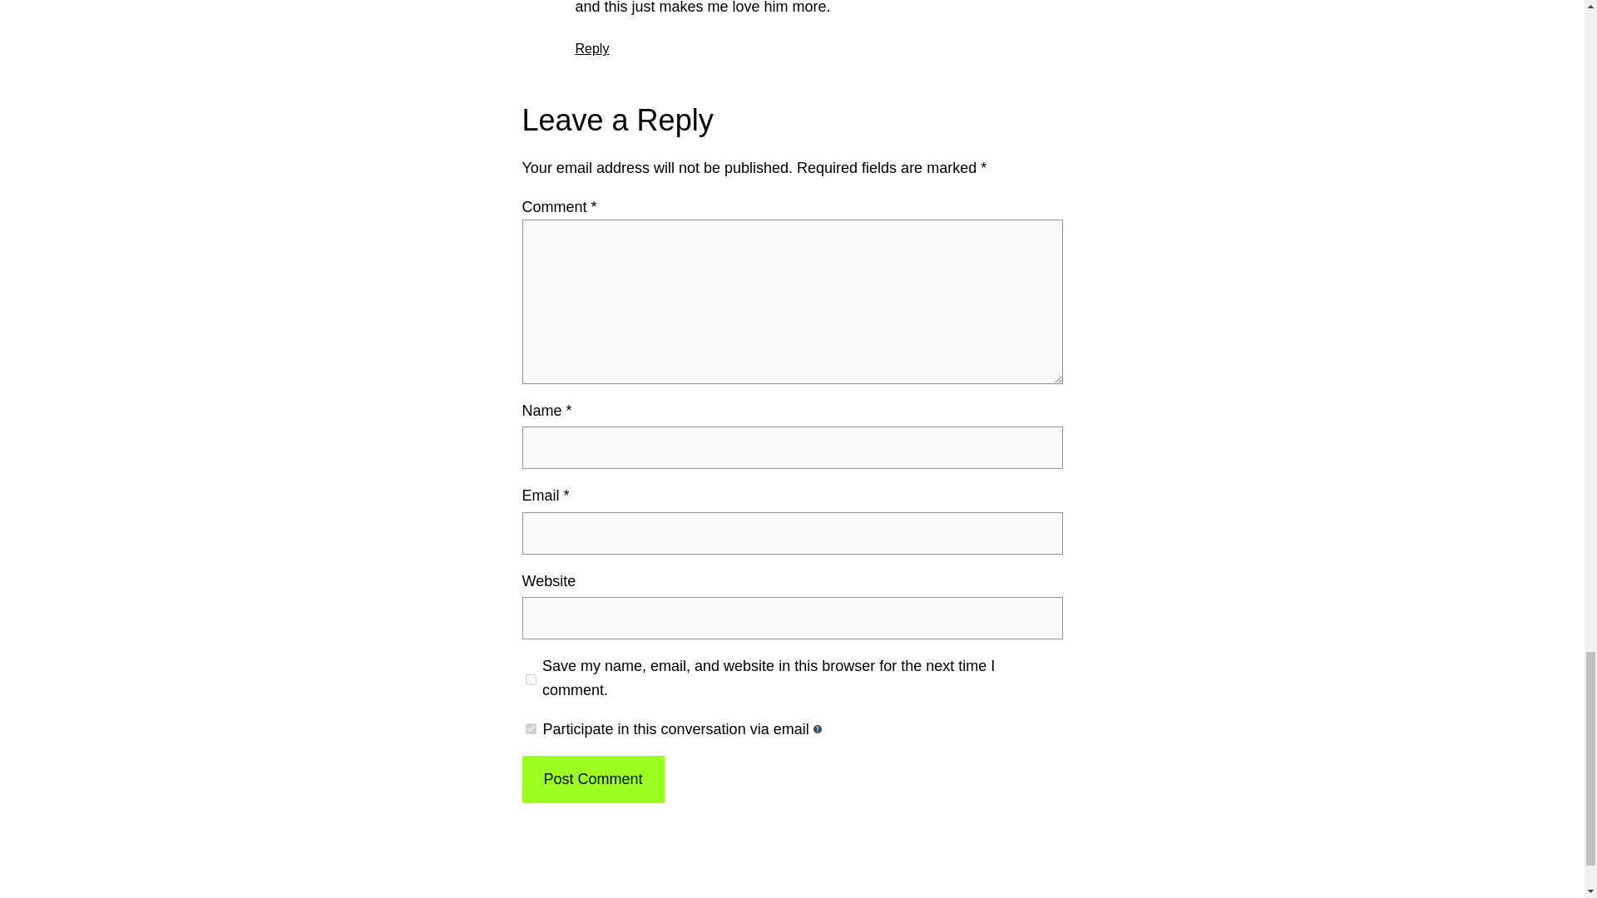  Describe the element at coordinates (592, 48) in the screenshot. I see `Reply` at that location.